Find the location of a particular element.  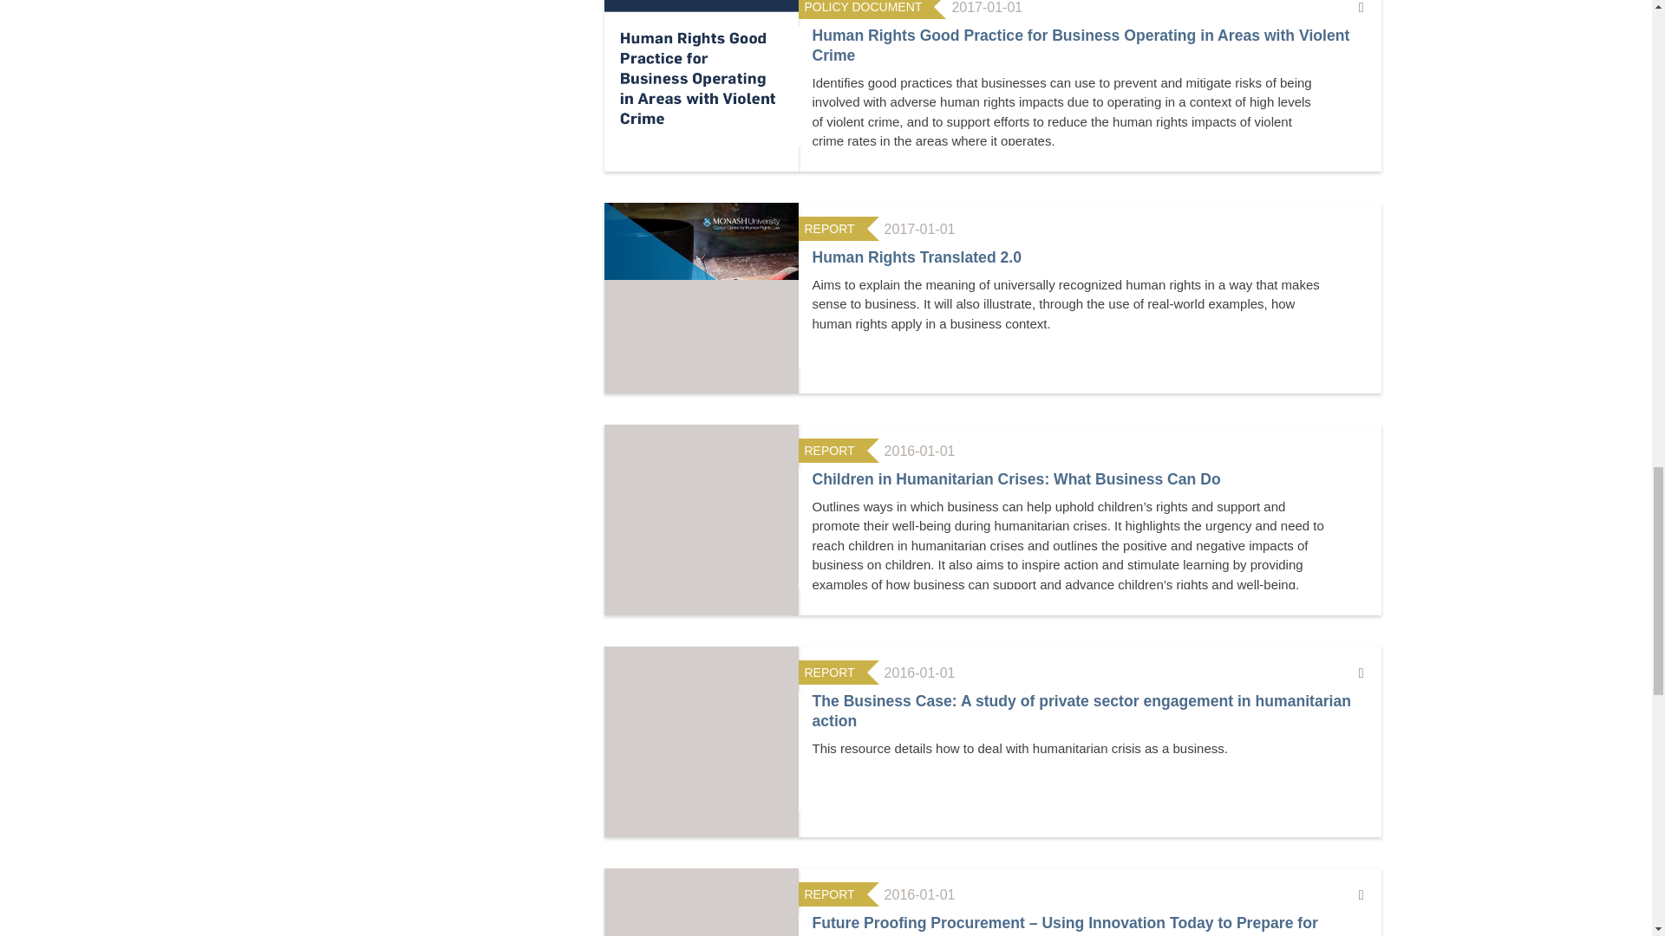

translation missing: en.report is located at coordinates (829, 229).